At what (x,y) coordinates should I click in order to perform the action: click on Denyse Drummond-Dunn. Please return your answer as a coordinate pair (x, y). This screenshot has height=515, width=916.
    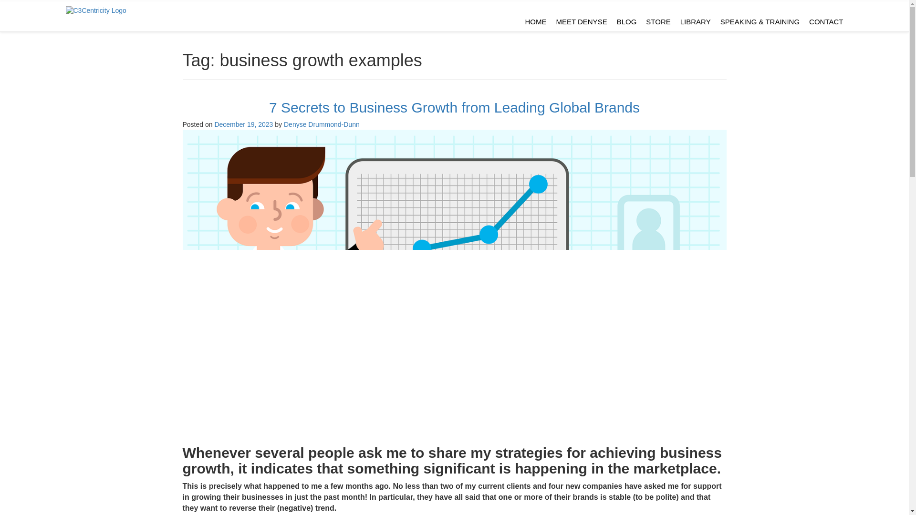
    Looking at the image, I should click on (322, 124).